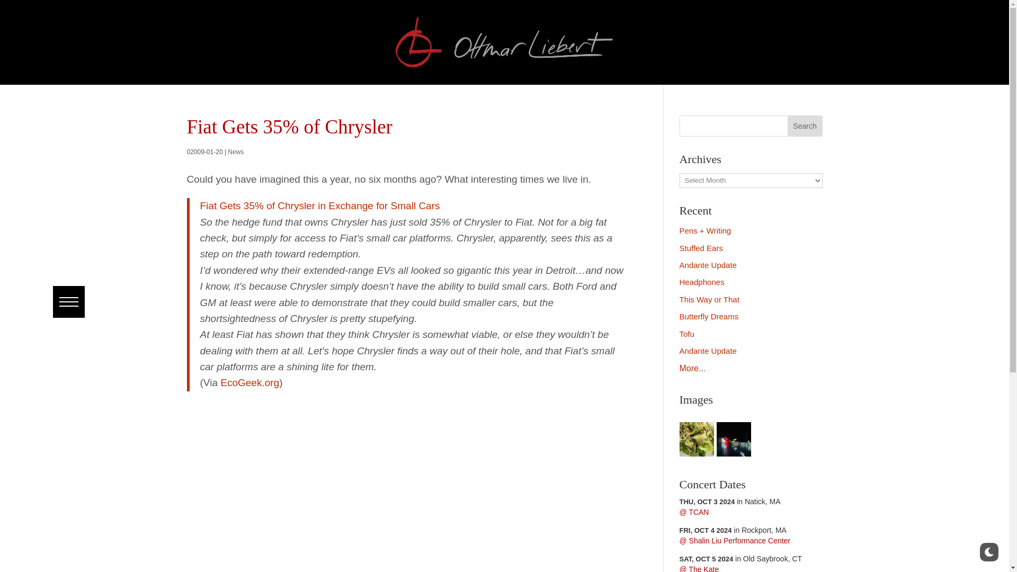 Image resolution: width=1017 pixels, height=572 pixels. Describe the element at coordinates (692, 368) in the screenshot. I see `More...` at that location.